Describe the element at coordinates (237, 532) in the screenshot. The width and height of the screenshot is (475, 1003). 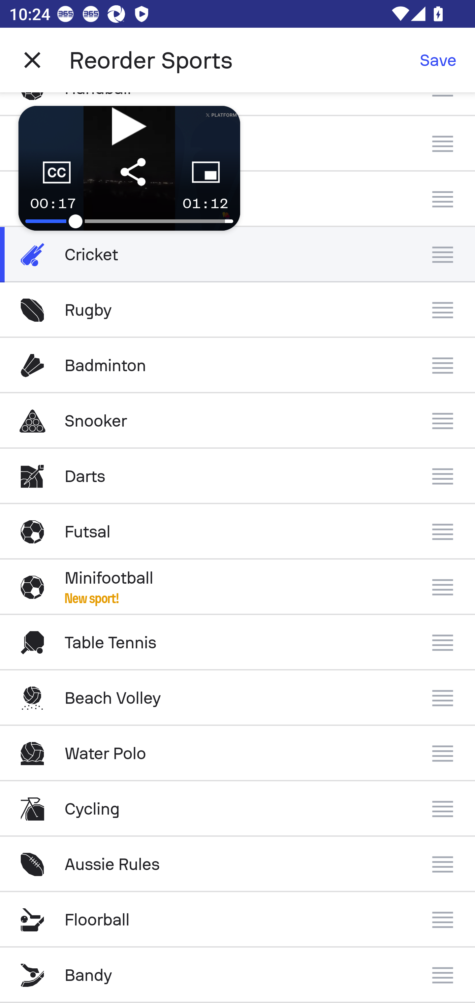
I see `Futsal` at that location.